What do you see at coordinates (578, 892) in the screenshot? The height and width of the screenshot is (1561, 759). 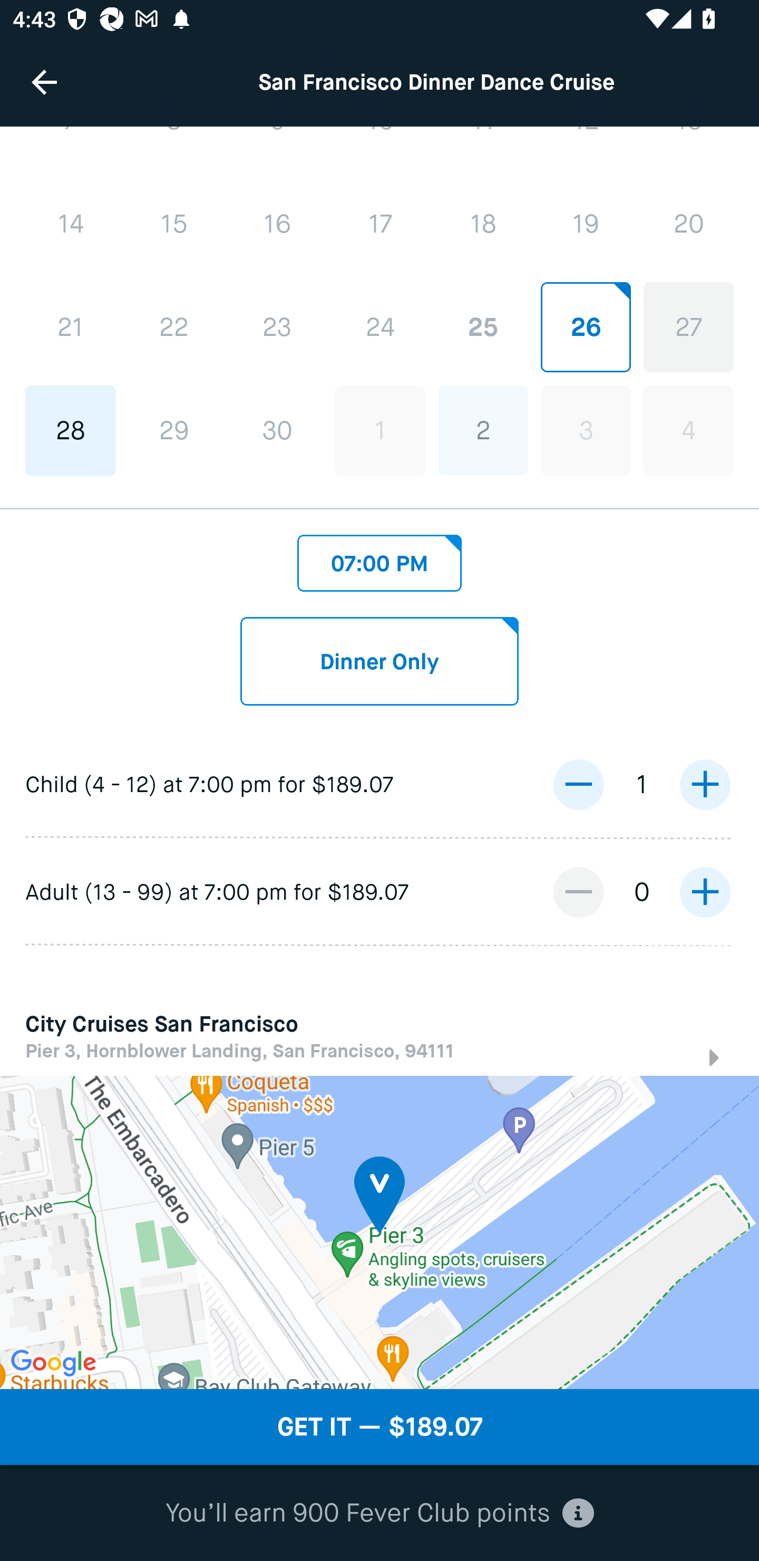 I see `decrease` at bounding box center [578, 892].